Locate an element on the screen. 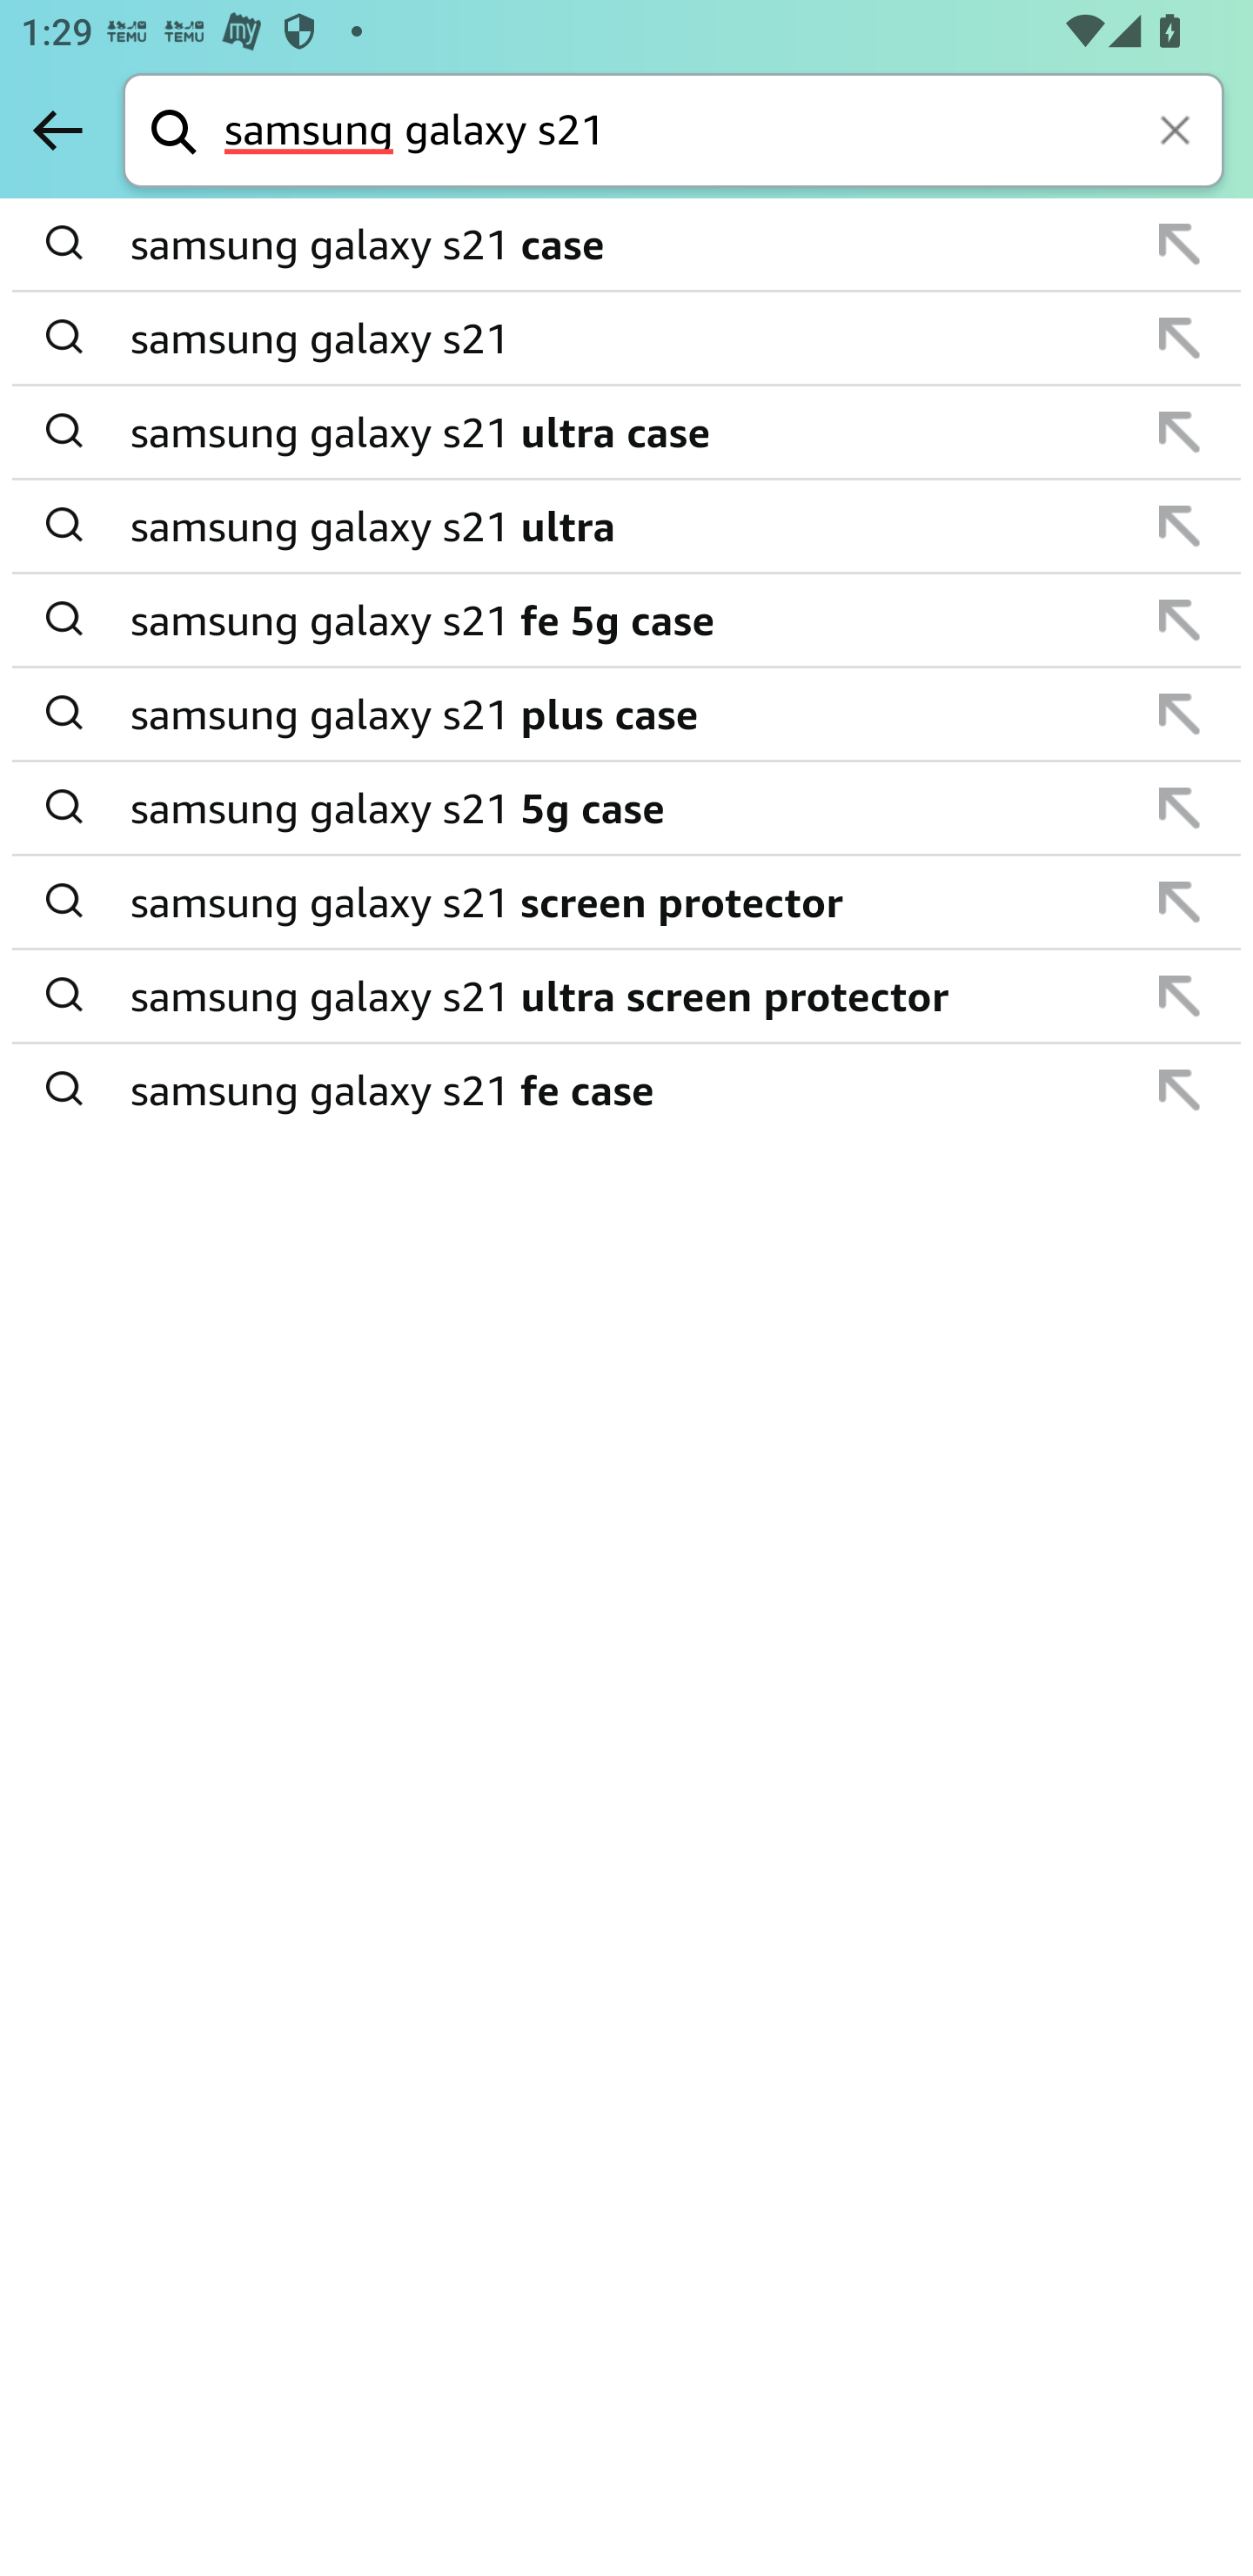 The height and width of the screenshot is (2576, 1253). append suggestion is located at coordinates (1180, 339).